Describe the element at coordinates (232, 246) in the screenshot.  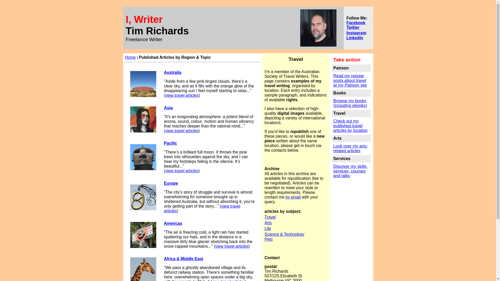
I see `view travel articles` at that location.